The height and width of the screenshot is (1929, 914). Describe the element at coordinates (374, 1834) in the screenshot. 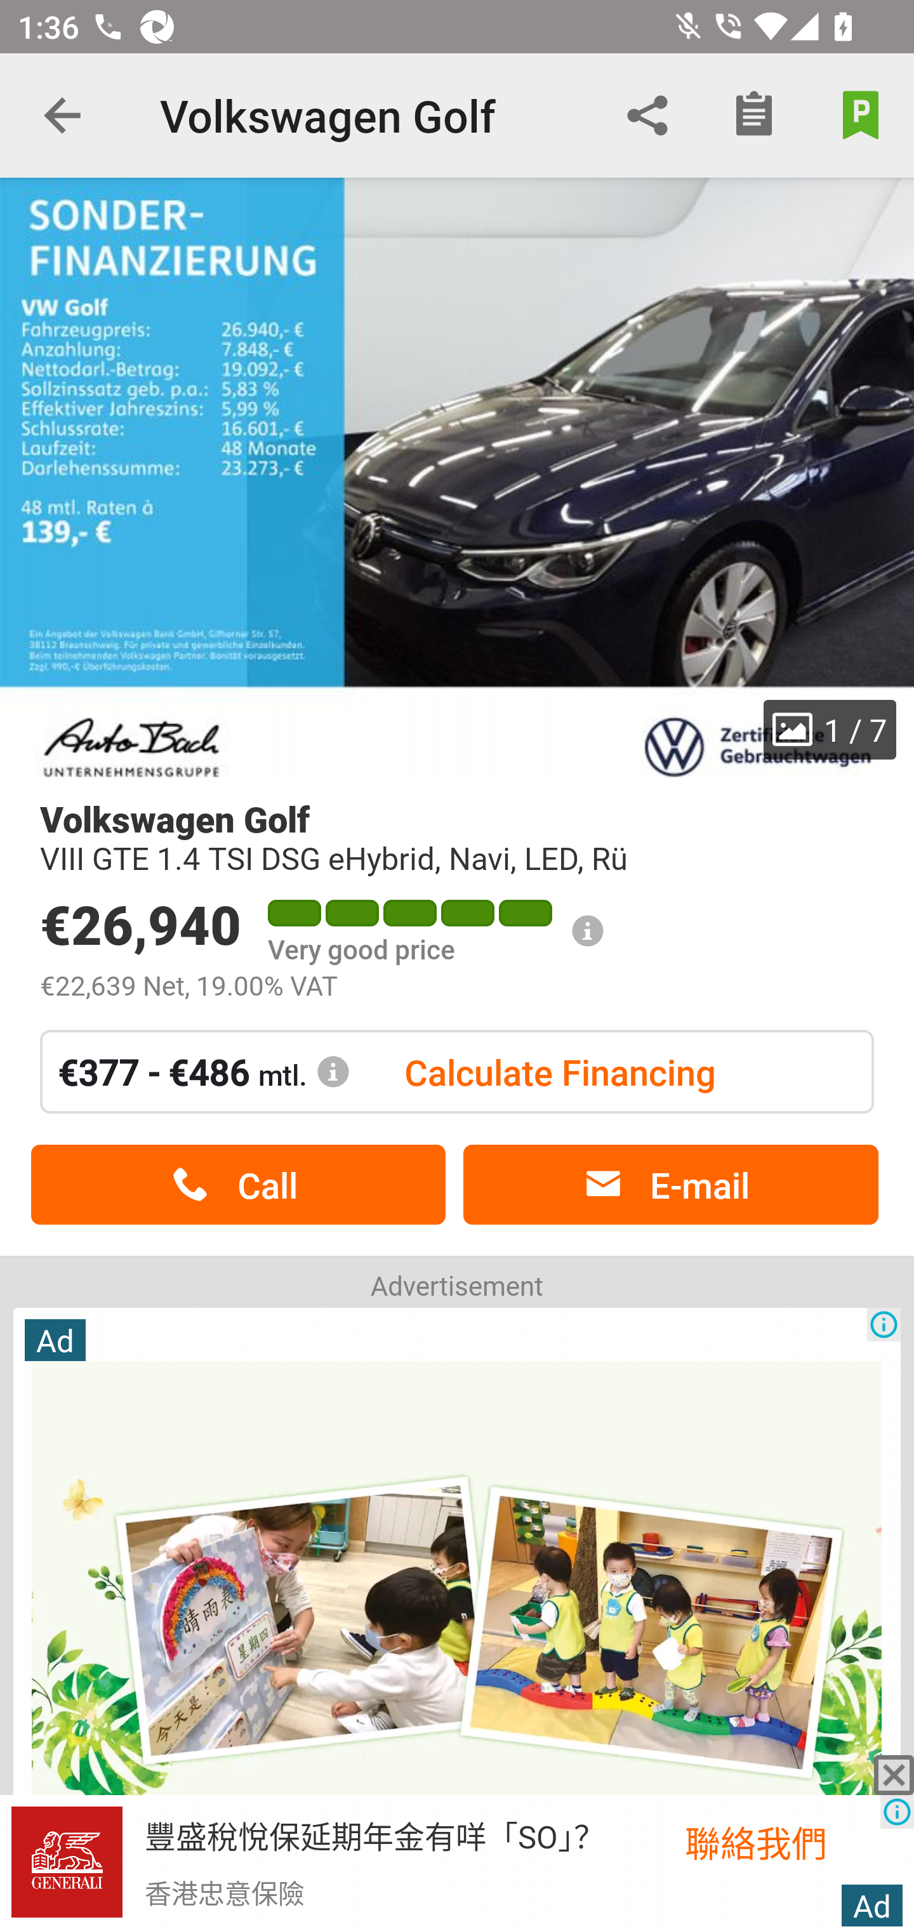

I see `豐盛稅悅保延期年金有咩「SO」？` at that location.